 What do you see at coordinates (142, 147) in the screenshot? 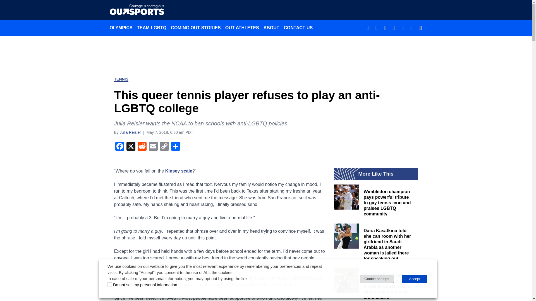
I see `Reddit` at bounding box center [142, 147].